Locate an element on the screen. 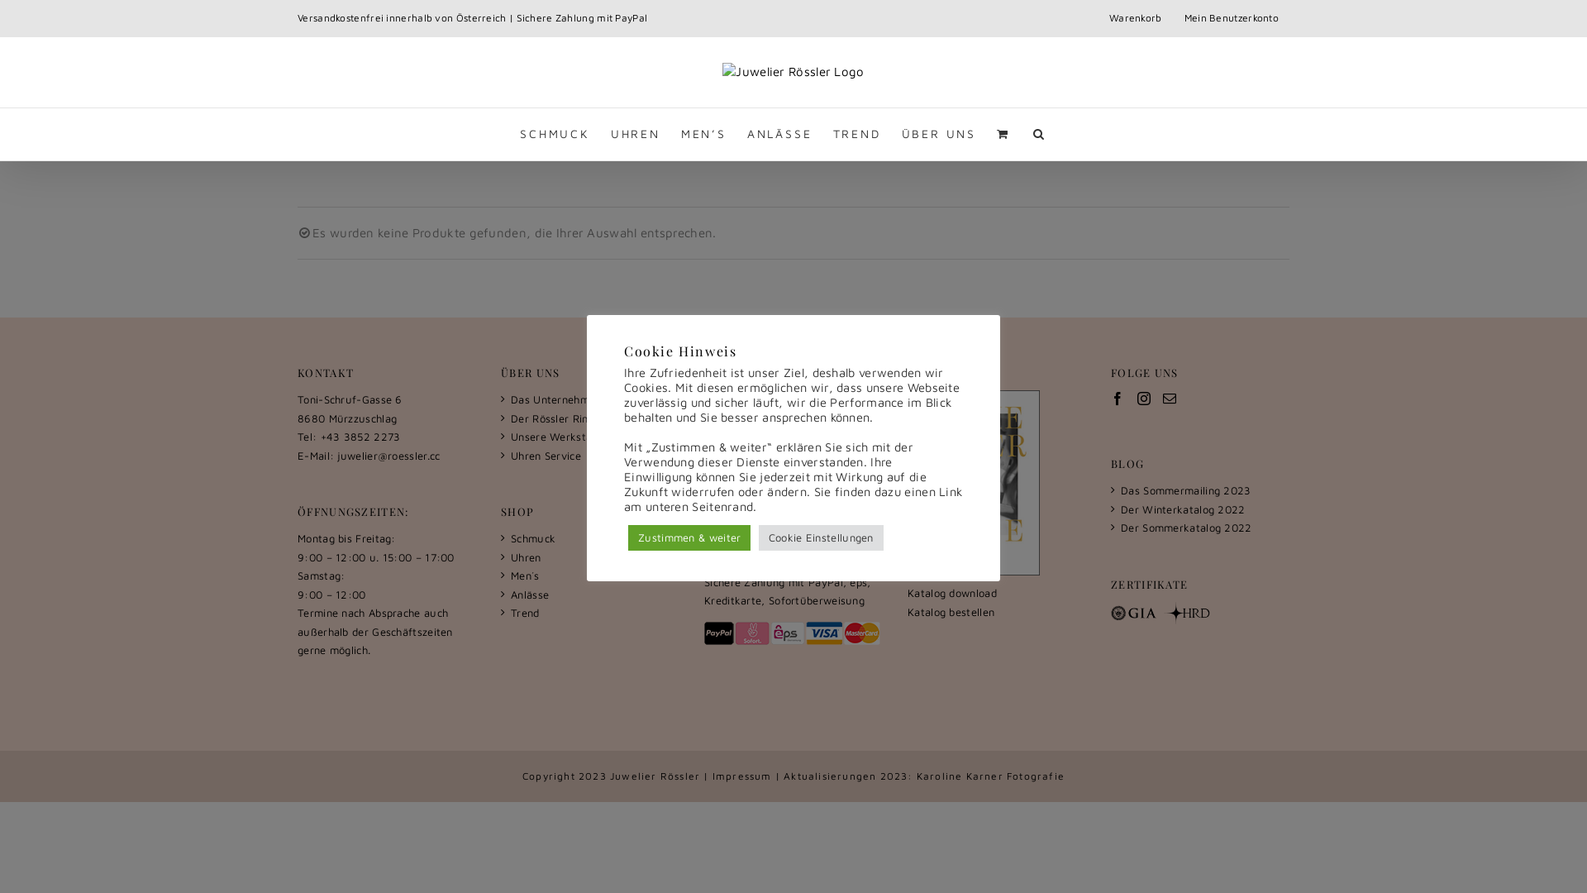  Katalog bestellen is located at coordinates (951, 612).